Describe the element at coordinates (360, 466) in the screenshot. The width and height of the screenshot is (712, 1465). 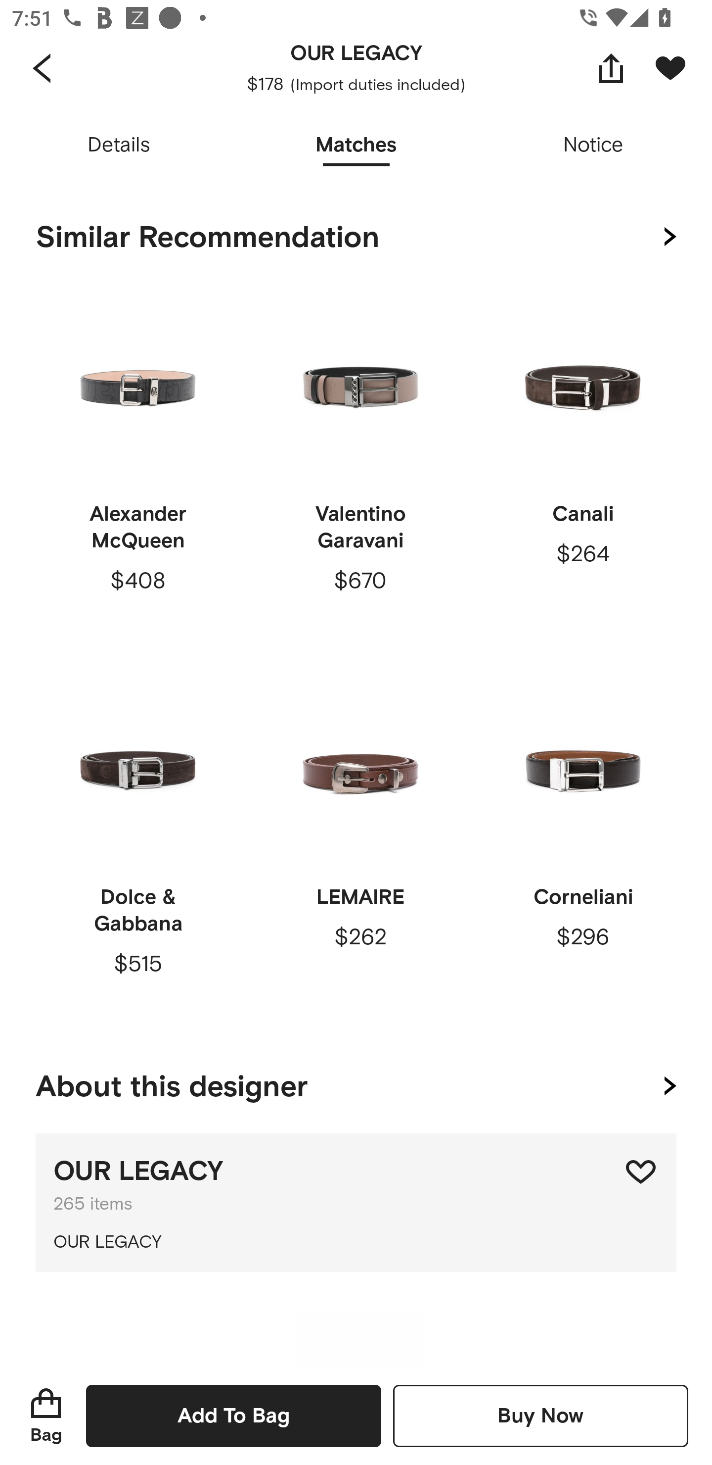
I see `Valentino Garavani $670` at that location.